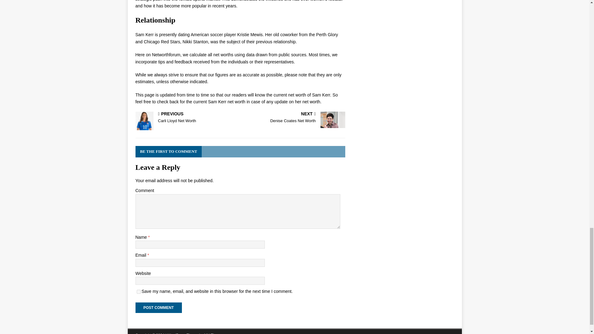 Image resolution: width=594 pixels, height=334 pixels. Describe the element at coordinates (294, 118) in the screenshot. I see `yes` at that location.